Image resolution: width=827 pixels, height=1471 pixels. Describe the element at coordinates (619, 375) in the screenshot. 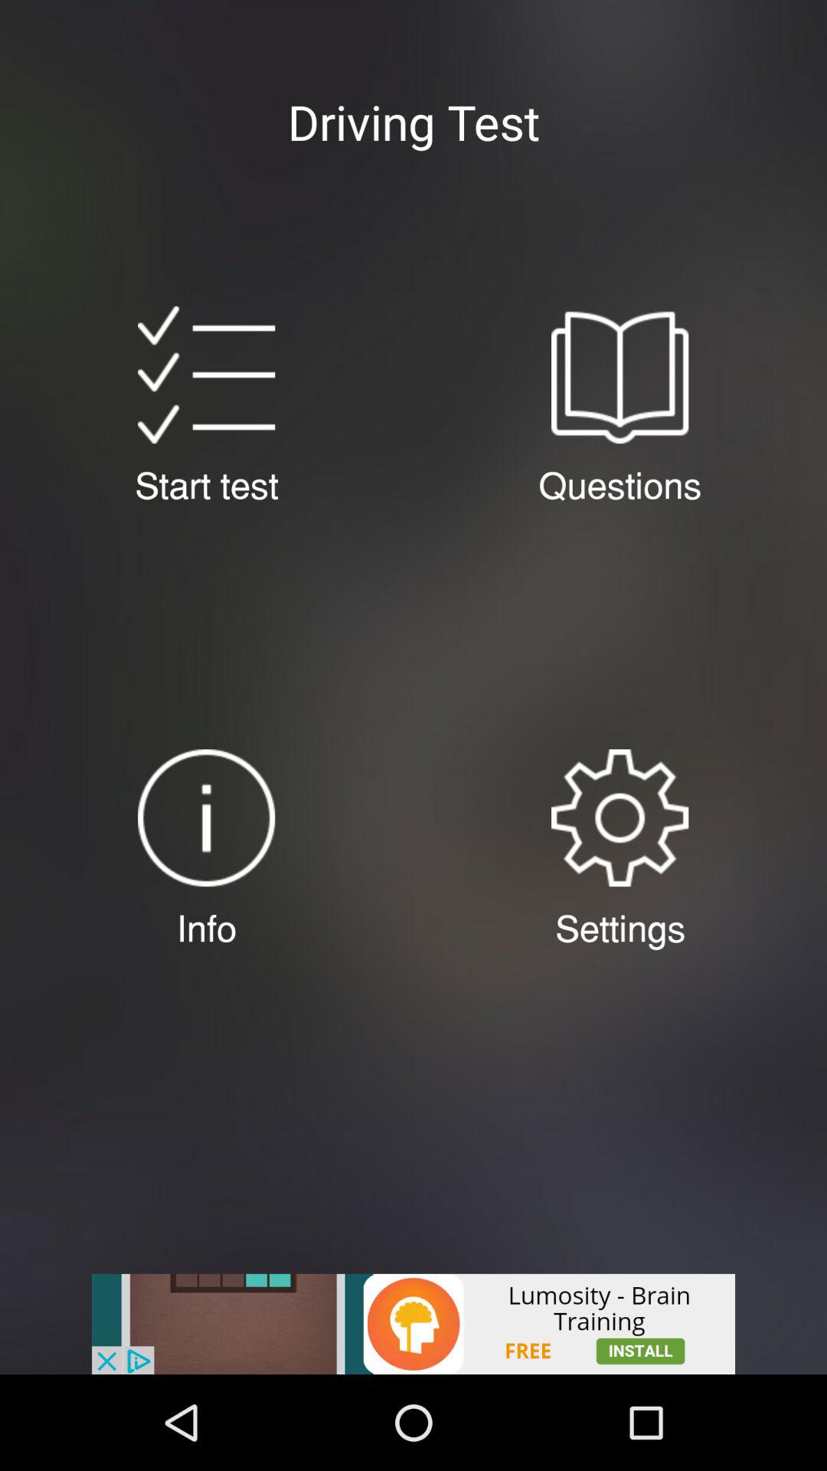

I see `click on questions option` at that location.